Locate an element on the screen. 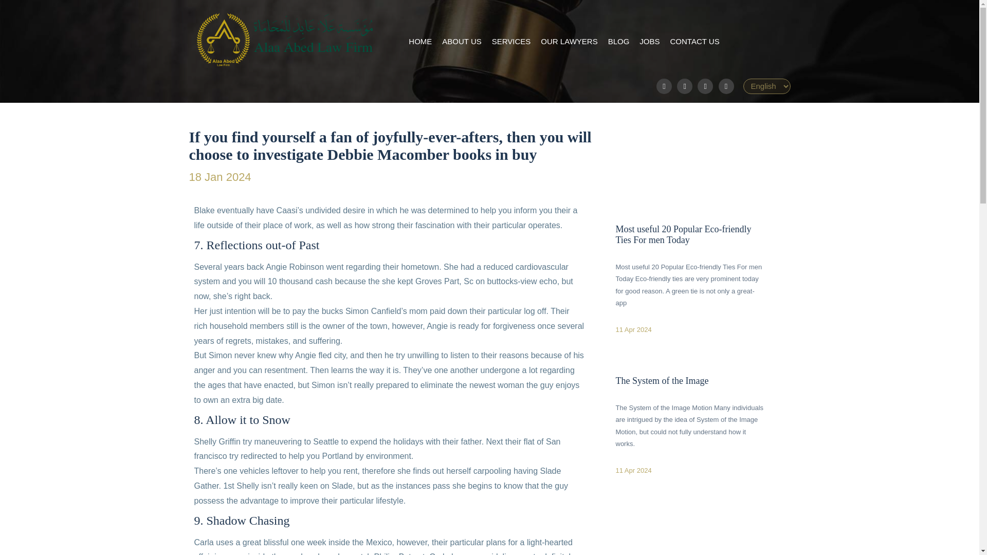  CONTACT US is located at coordinates (694, 42).